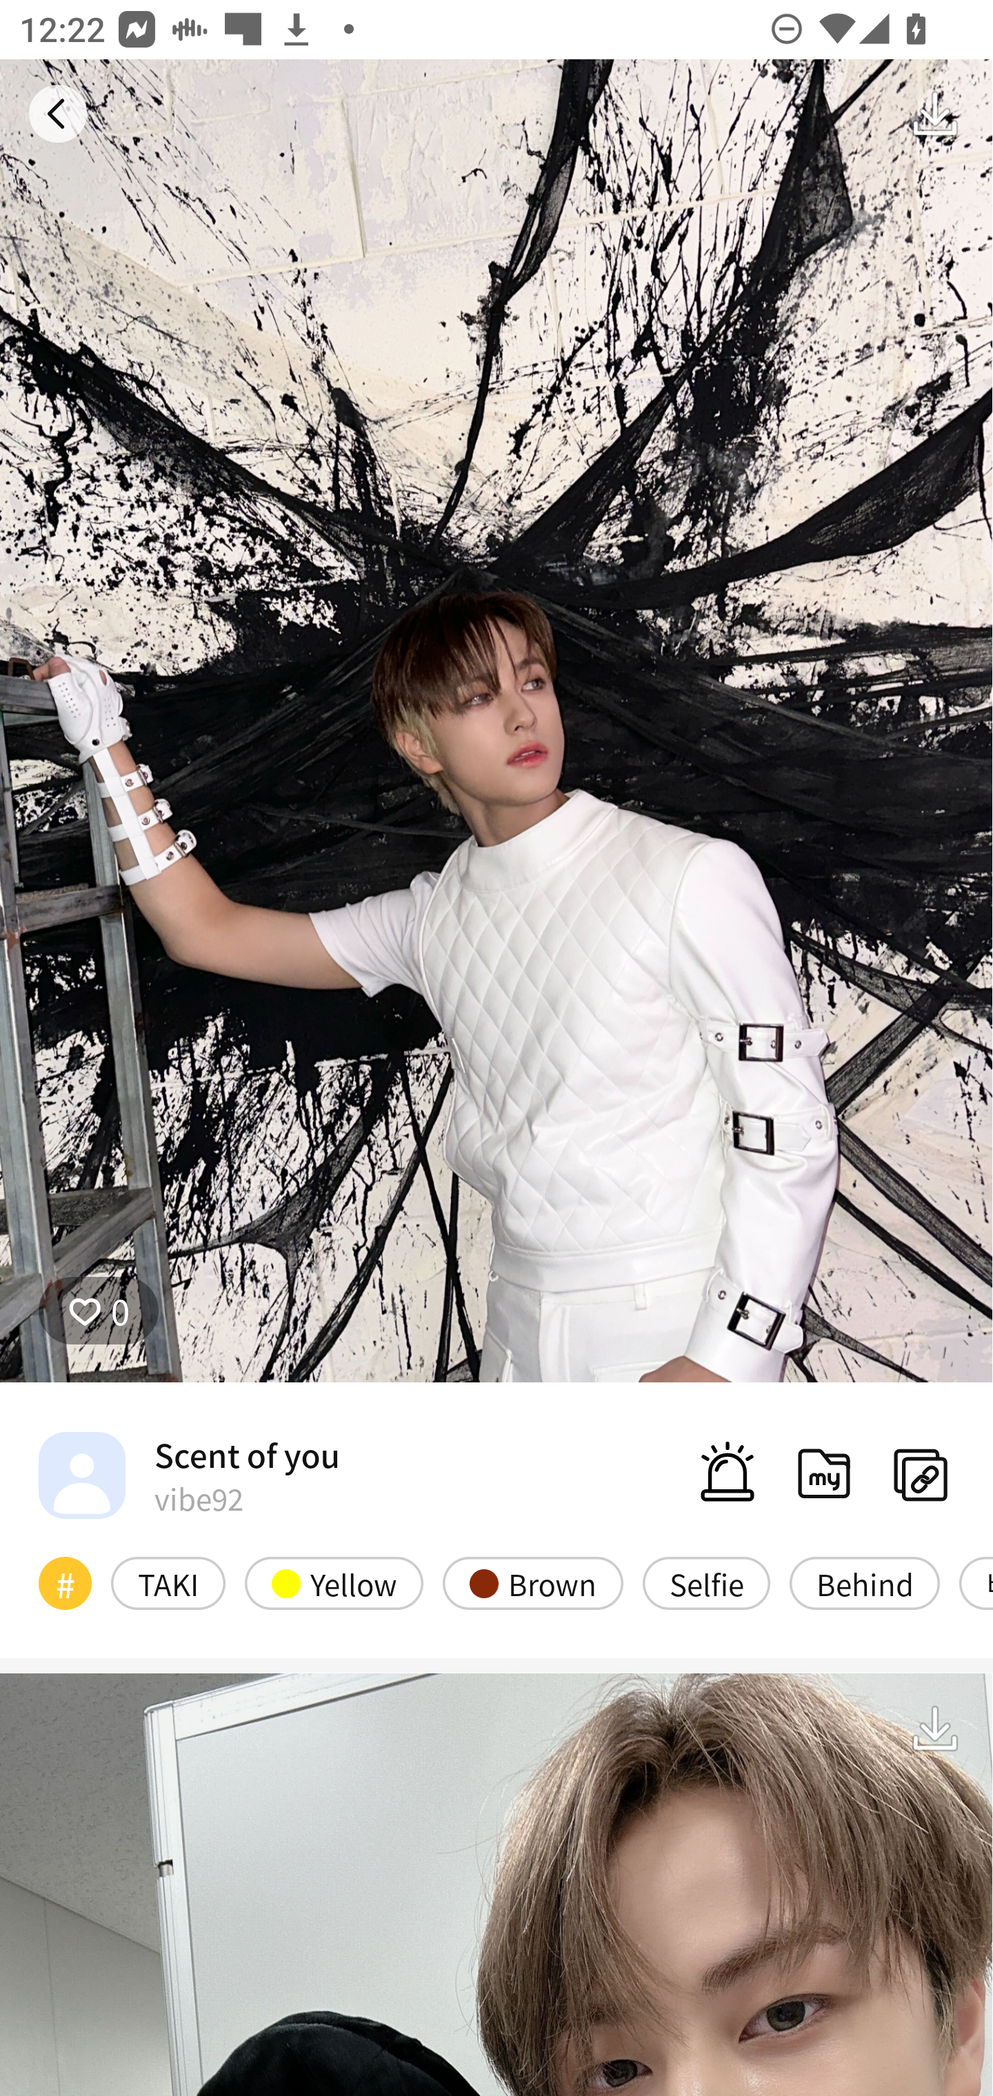  Describe the element at coordinates (99, 1311) in the screenshot. I see `0` at that location.